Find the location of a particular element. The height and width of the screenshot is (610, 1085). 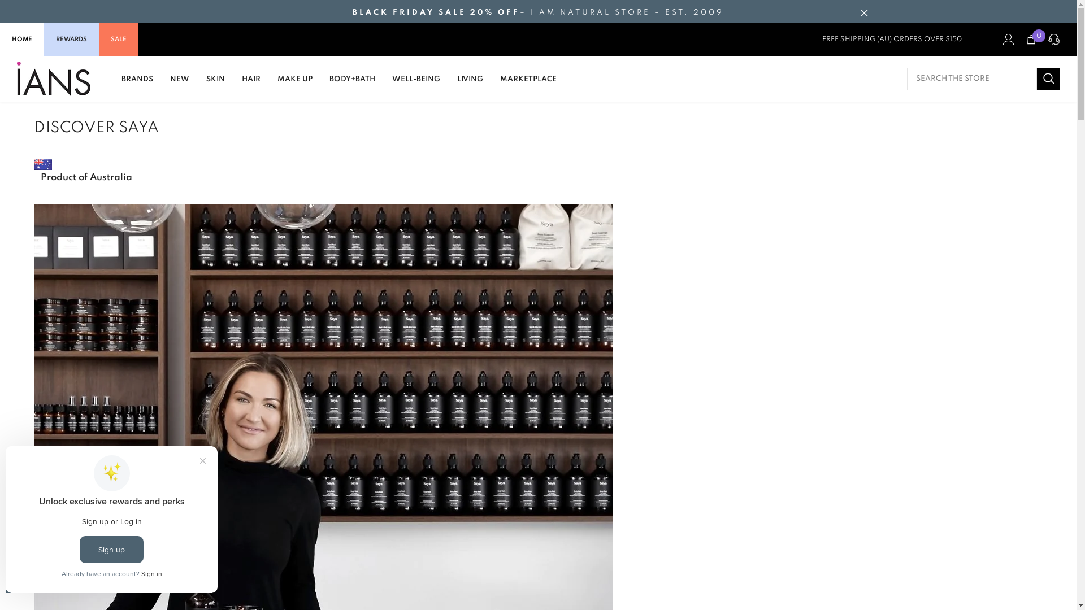

HAIR is located at coordinates (251, 85).